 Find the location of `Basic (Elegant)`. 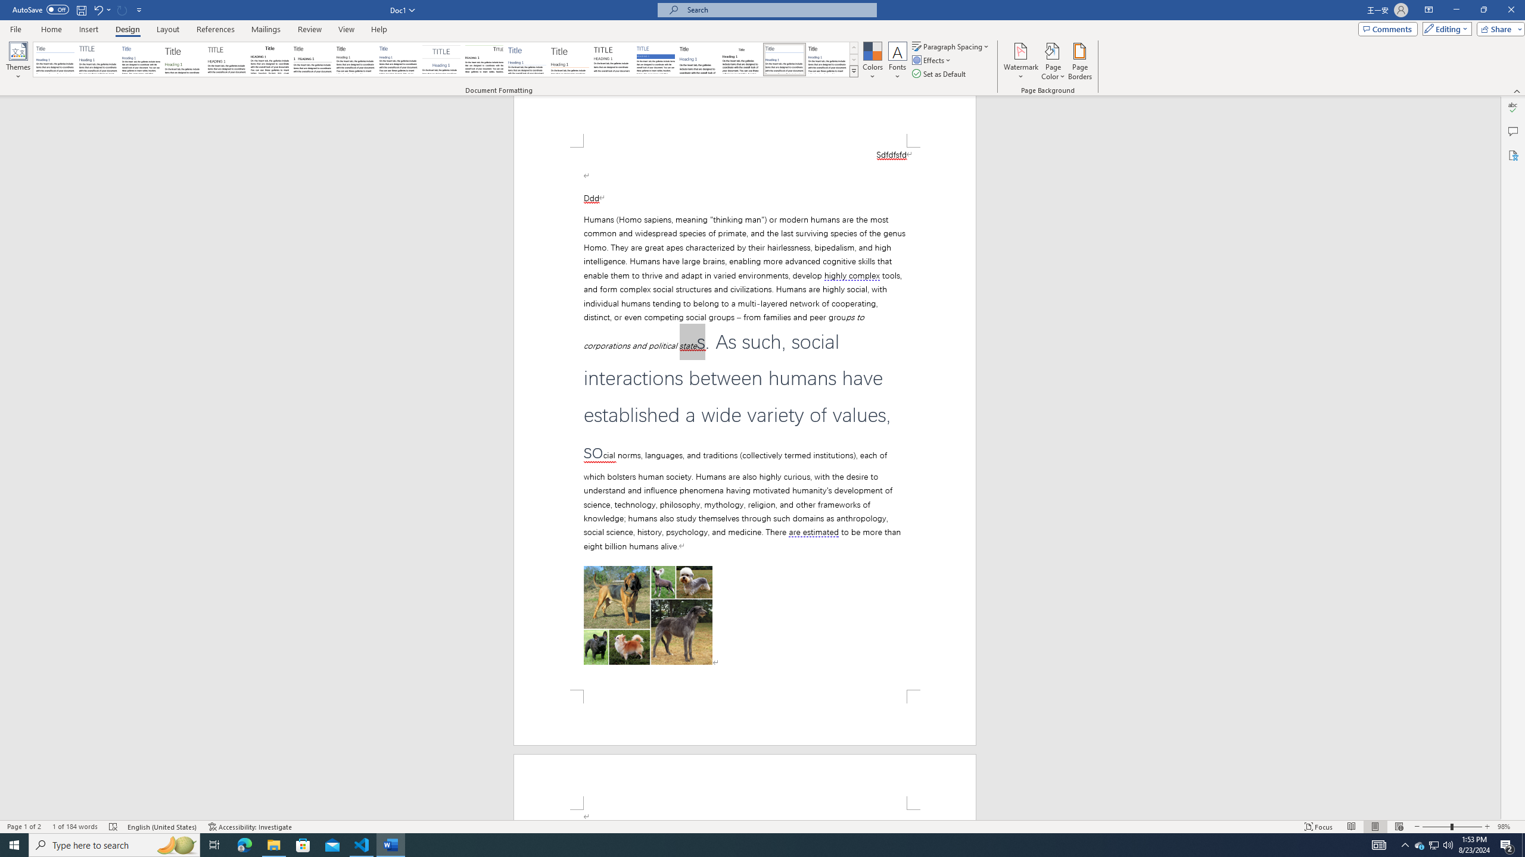

Basic (Elegant) is located at coordinates (98, 60).